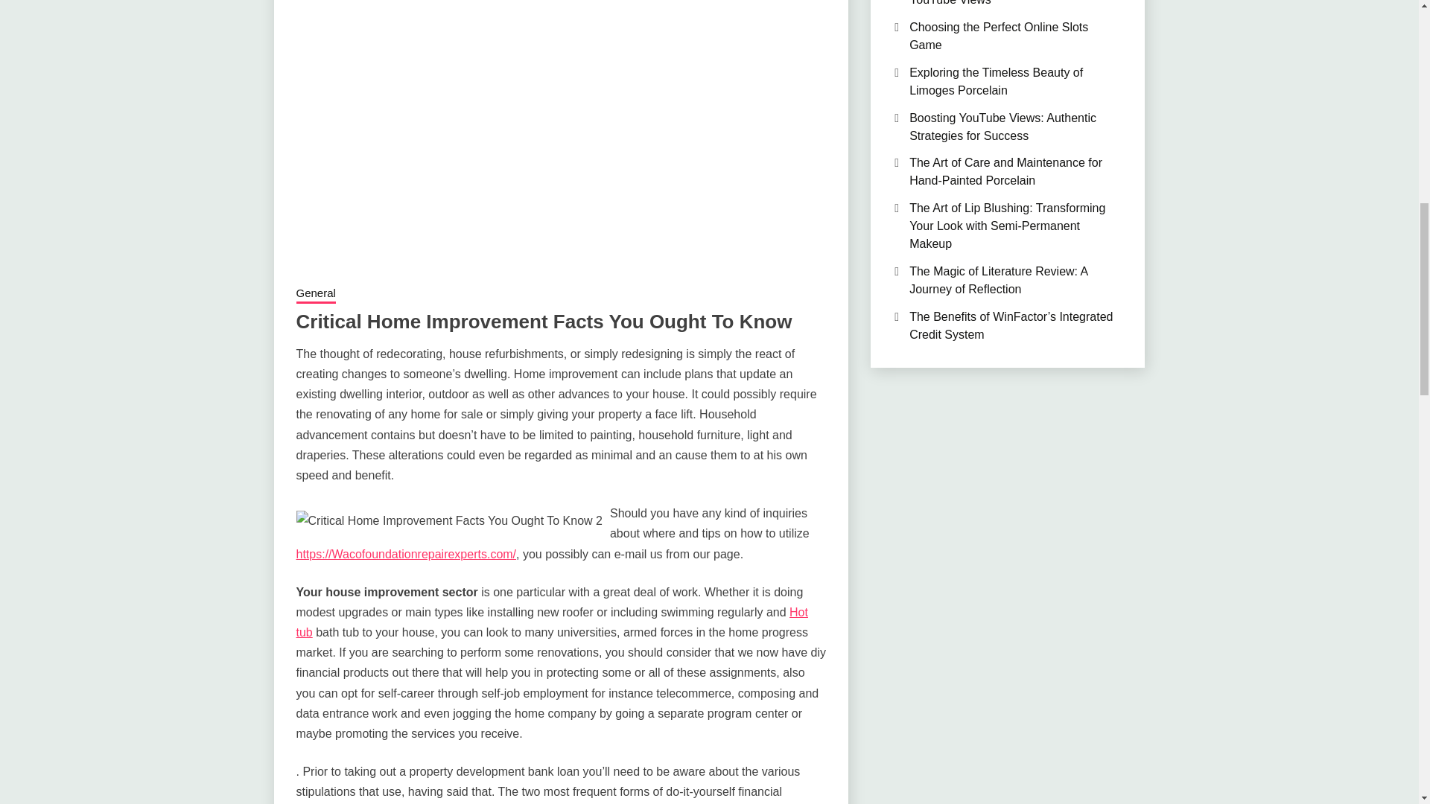 The image size is (1430, 804). What do you see at coordinates (316, 295) in the screenshot?
I see `General` at bounding box center [316, 295].